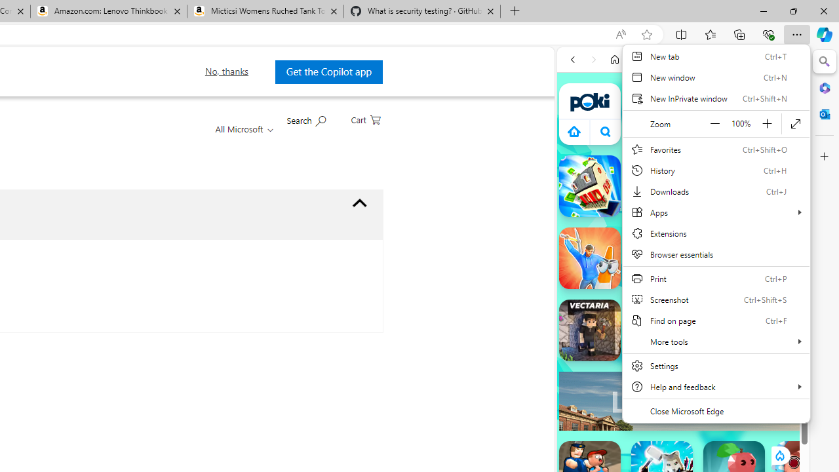 Image resolution: width=839 pixels, height=472 pixels. I want to click on Class: rCs5cyEiqiTpYvt_VBCR, so click(779, 456).